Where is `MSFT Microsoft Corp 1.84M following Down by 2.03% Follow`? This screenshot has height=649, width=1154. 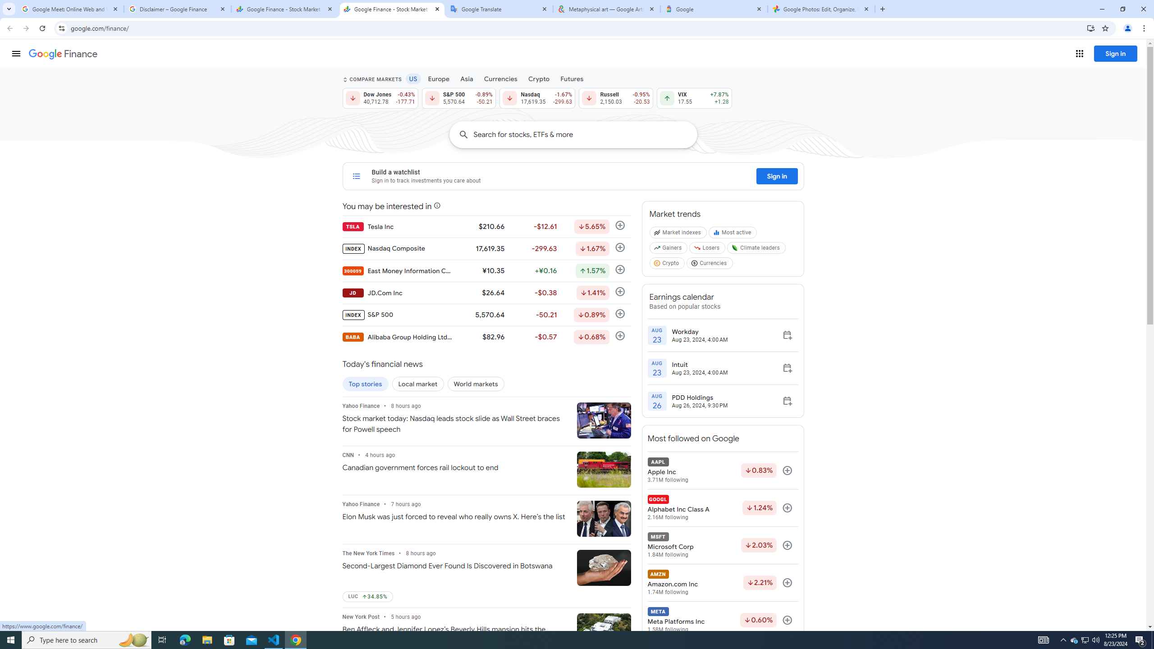
MSFT Microsoft Corp 1.84M following Down by 2.03% Follow is located at coordinates (722, 545).